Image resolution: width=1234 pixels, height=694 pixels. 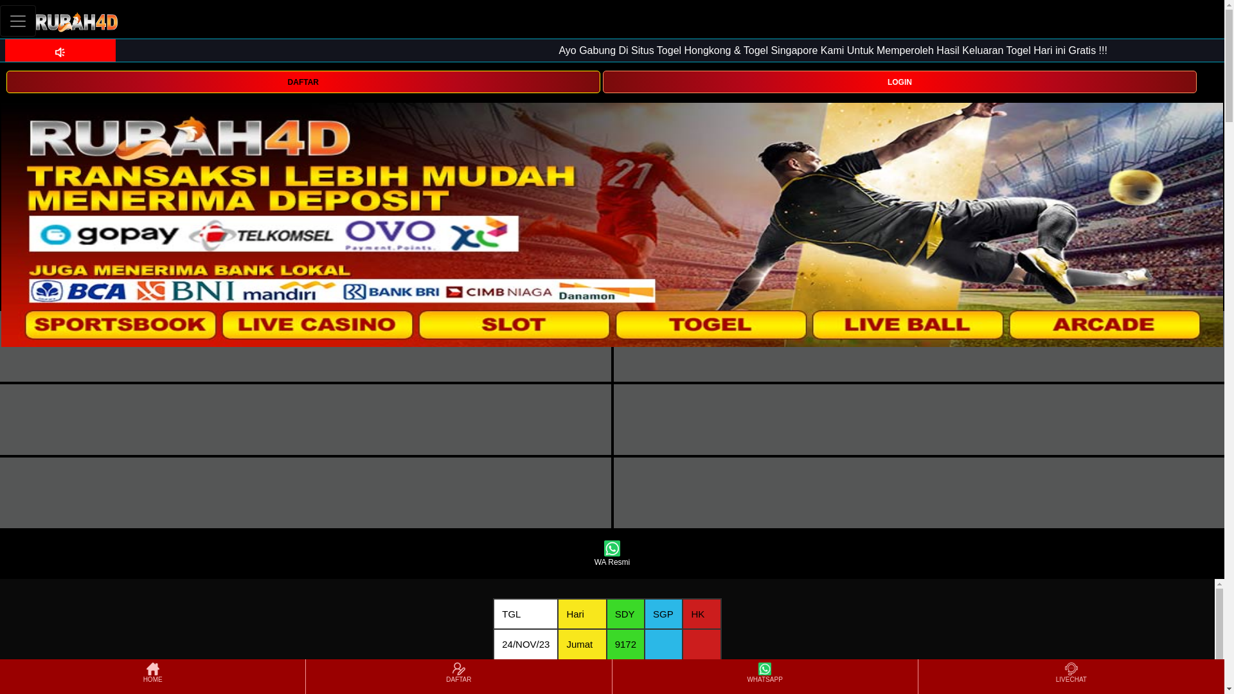 I want to click on HOME, so click(x=153, y=677).